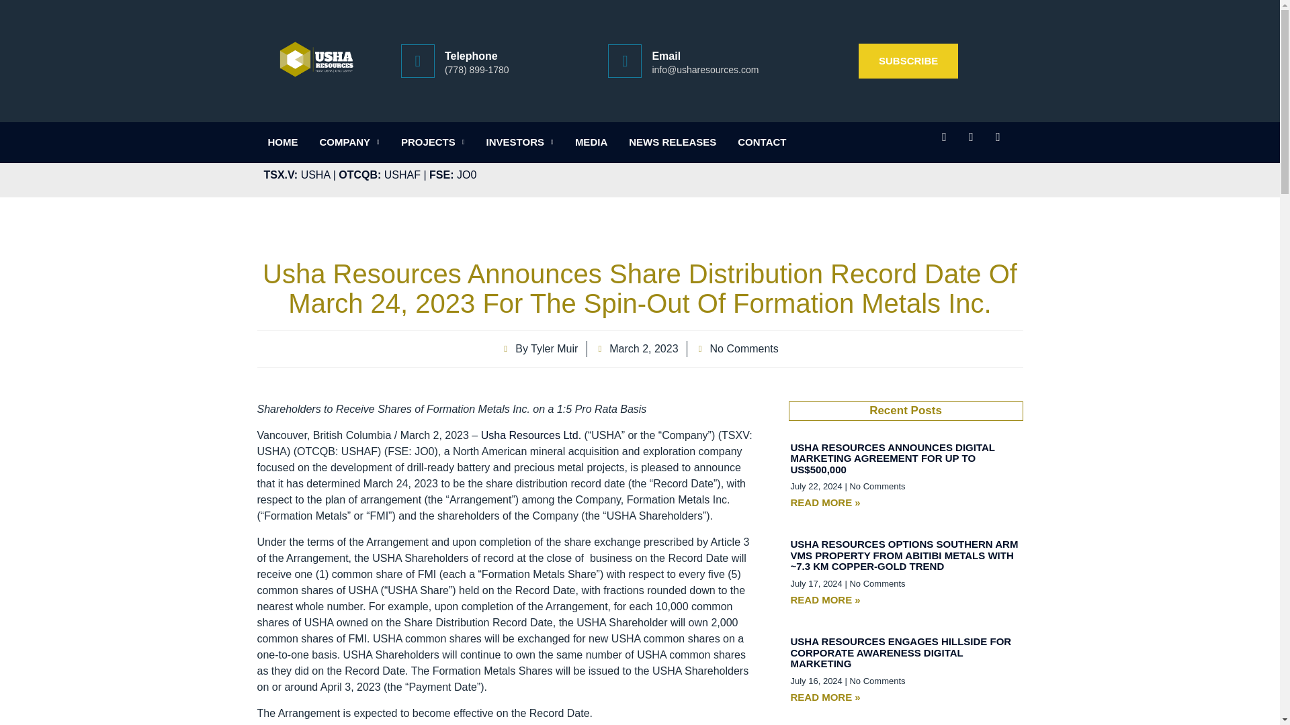 This screenshot has height=725, width=1290. What do you see at coordinates (908, 60) in the screenshot?
I see `SUBSCRIBE` at bounding box center [908, 60].